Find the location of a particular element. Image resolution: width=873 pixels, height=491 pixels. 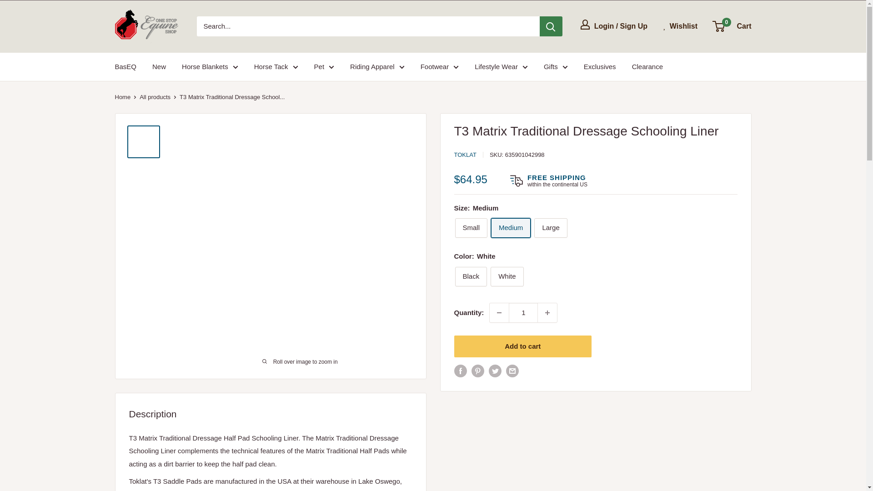

Large is located at coordinates (550, 227).